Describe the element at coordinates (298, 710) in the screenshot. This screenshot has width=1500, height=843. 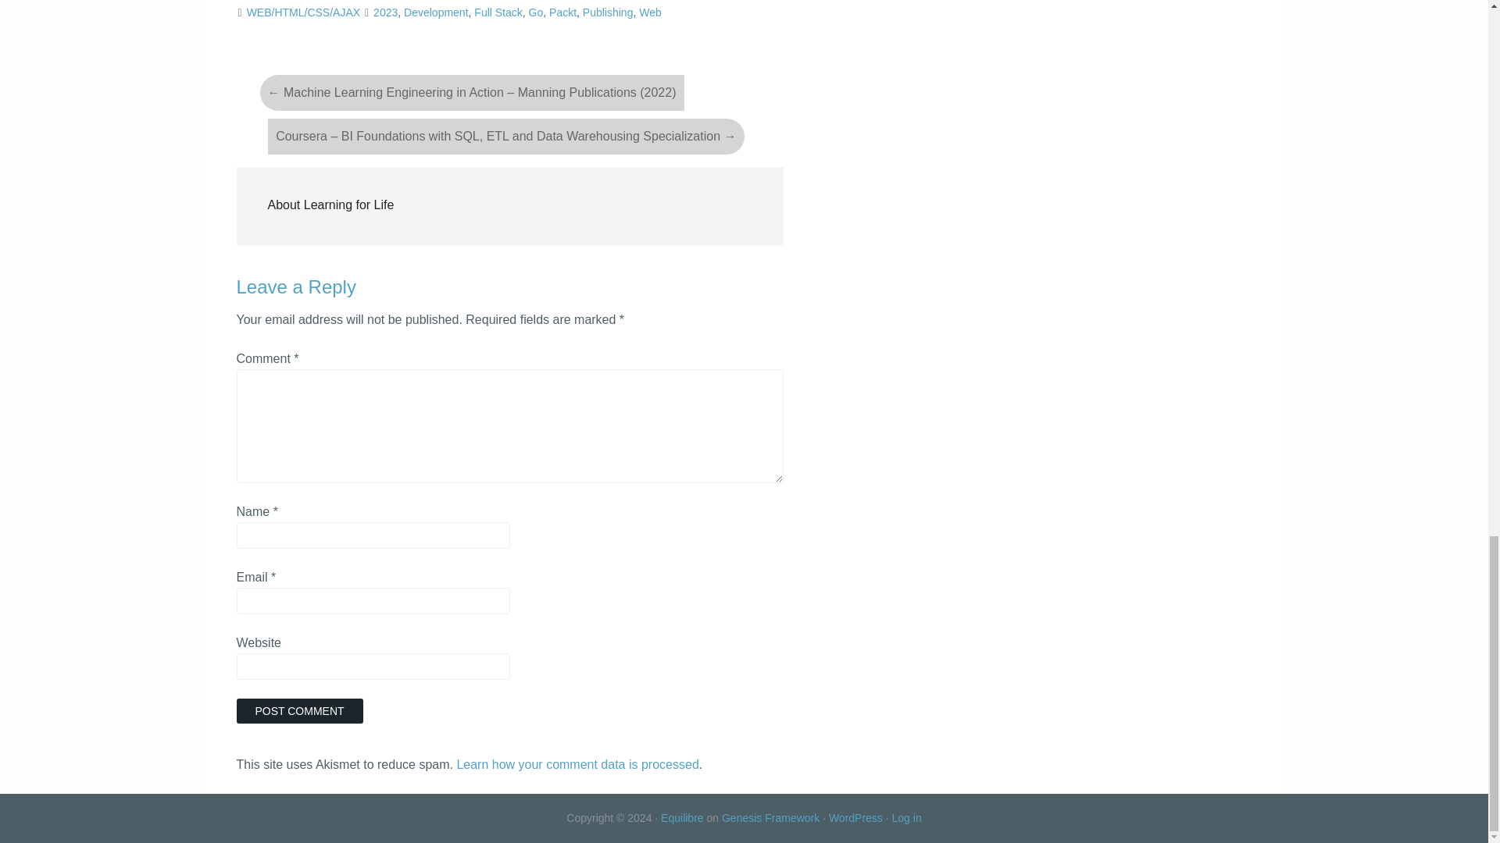
I see `Post Comment` at that location.